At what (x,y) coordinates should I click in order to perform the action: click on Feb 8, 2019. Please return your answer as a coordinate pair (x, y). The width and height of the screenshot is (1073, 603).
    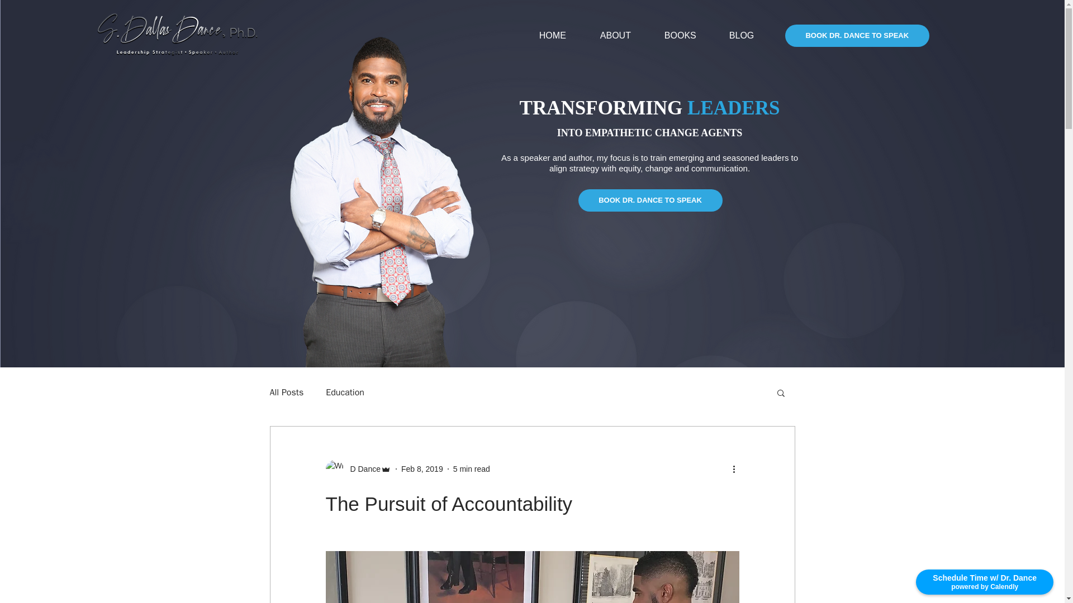
    Looking at the image, I should click on (422, 468).